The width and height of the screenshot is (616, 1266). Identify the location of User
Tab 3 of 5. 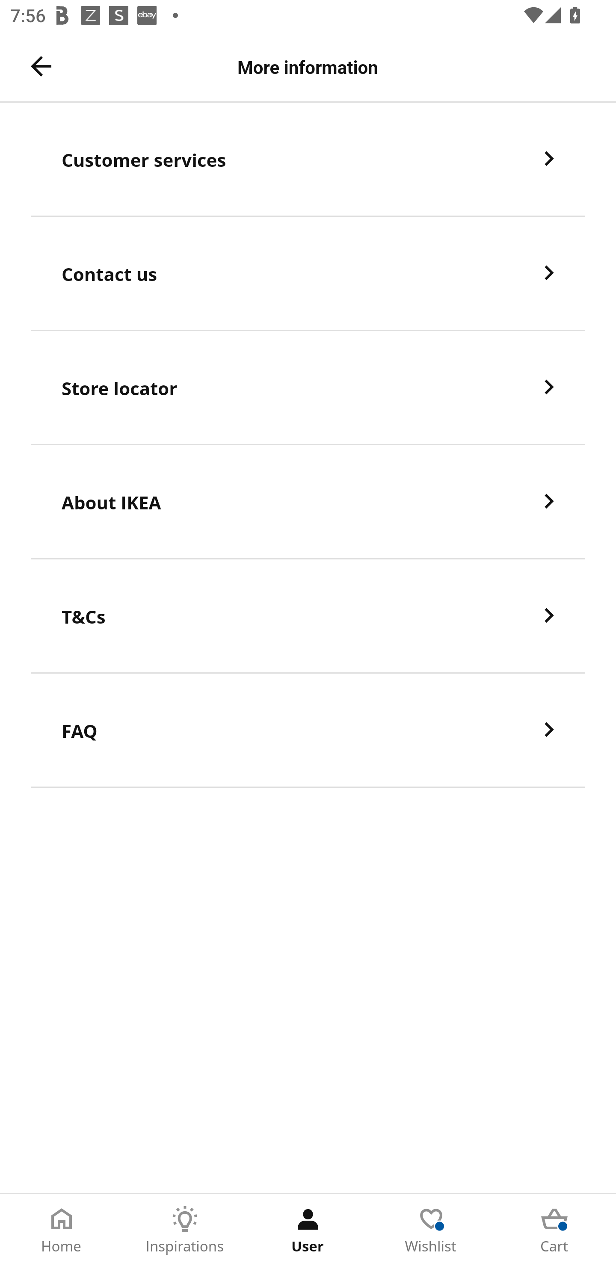
(308, 1230).